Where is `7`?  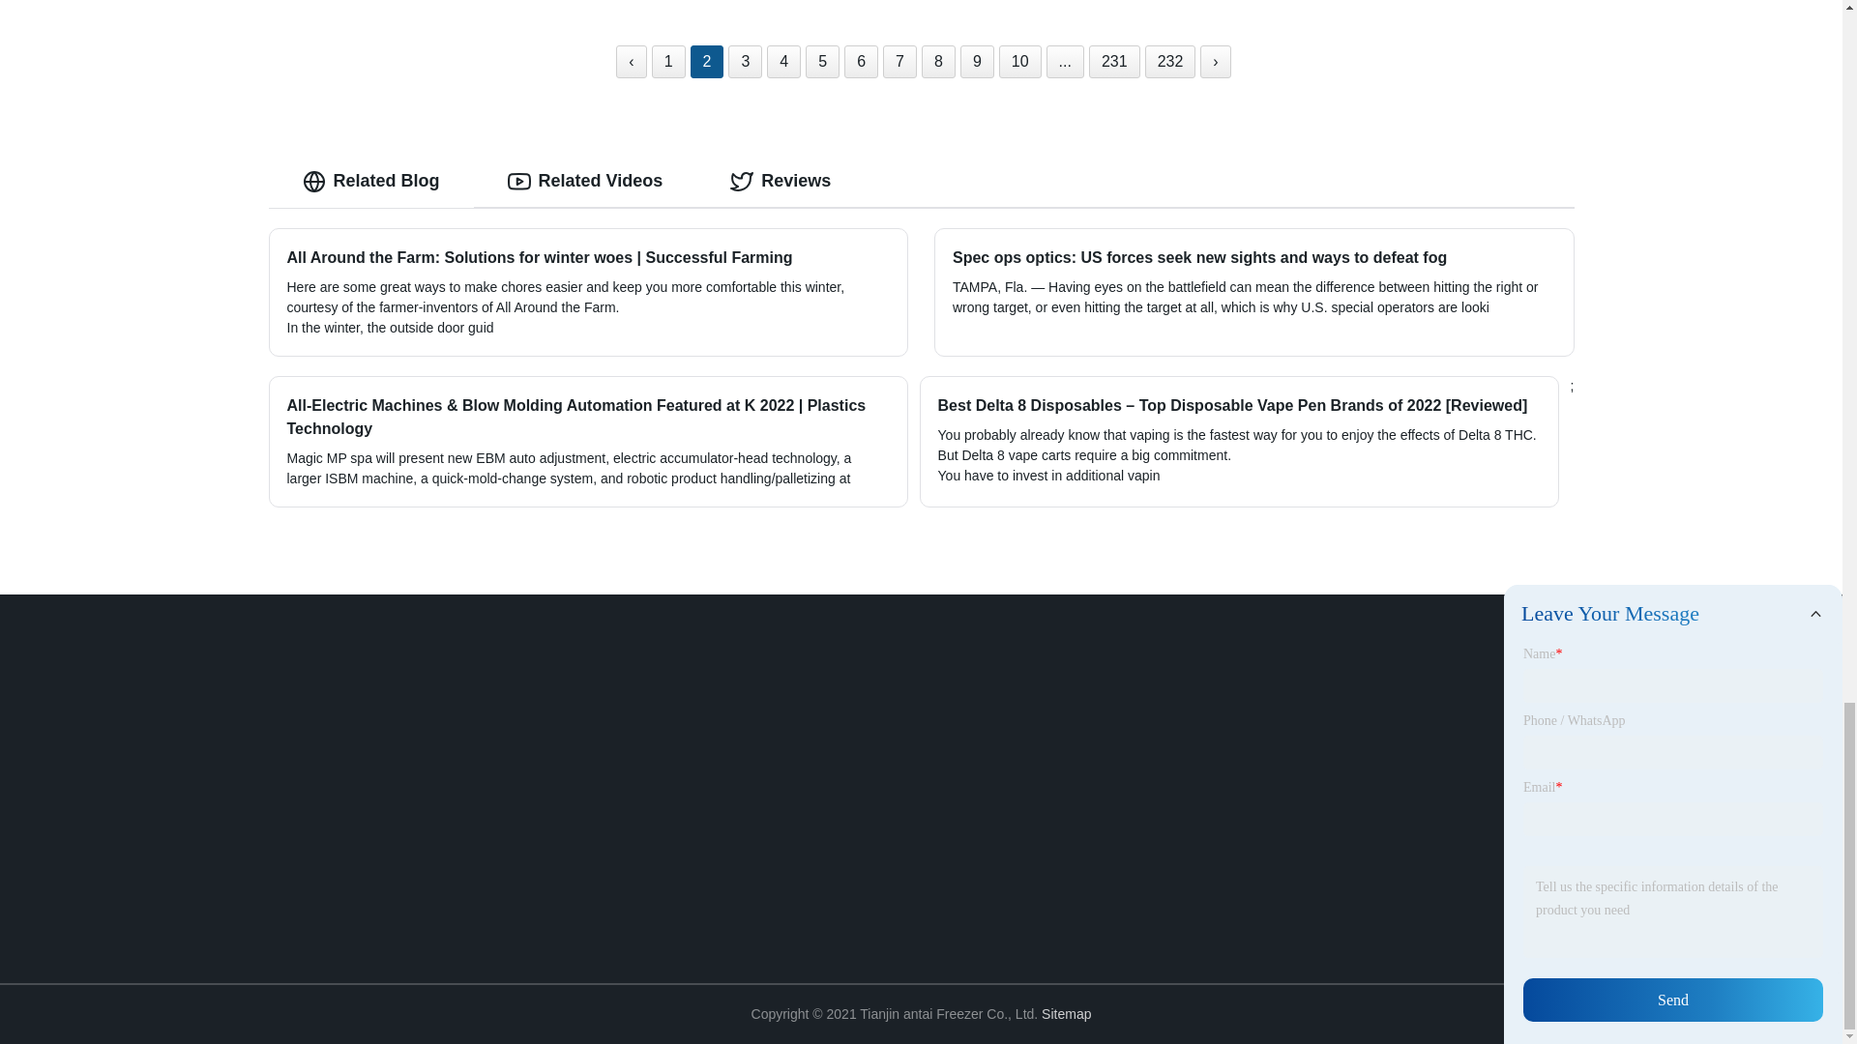 7 is located at coordinates (899, 62).